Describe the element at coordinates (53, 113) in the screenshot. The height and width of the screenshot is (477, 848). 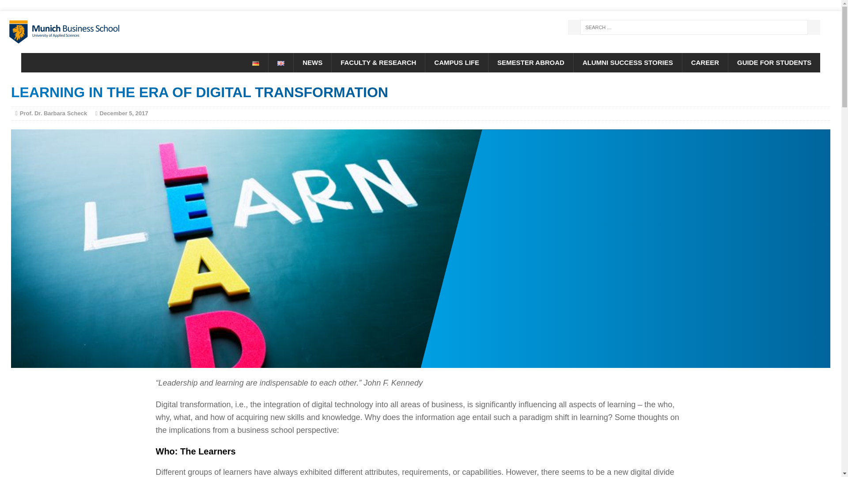
I see `Posts by Prof. Dr. Barbara Scheck` at that location.